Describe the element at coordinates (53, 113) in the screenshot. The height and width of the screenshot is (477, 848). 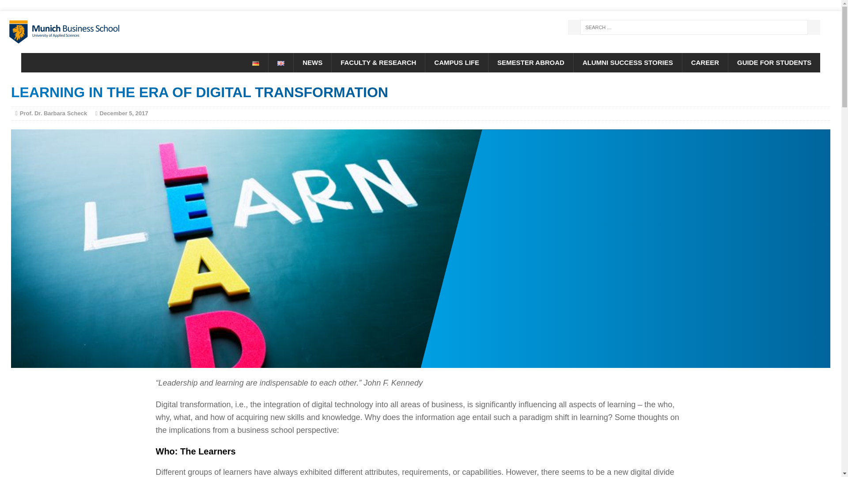
I see `Posts by Prof. Dr. Barbara Scheck` at that location.